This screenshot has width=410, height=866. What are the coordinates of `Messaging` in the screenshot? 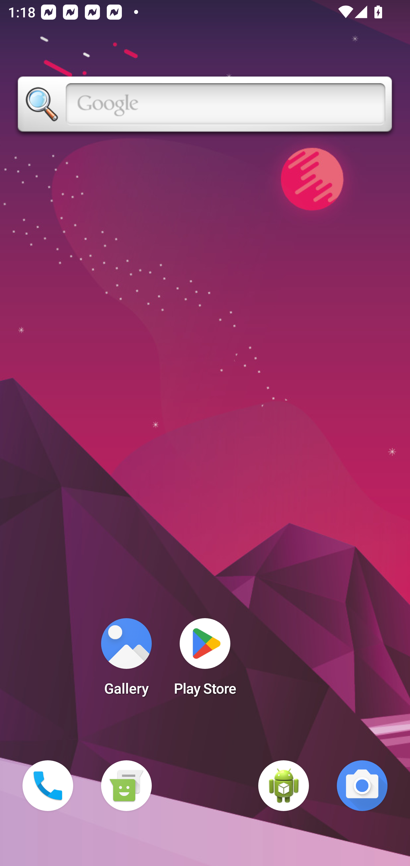 It's located at (126, 786).